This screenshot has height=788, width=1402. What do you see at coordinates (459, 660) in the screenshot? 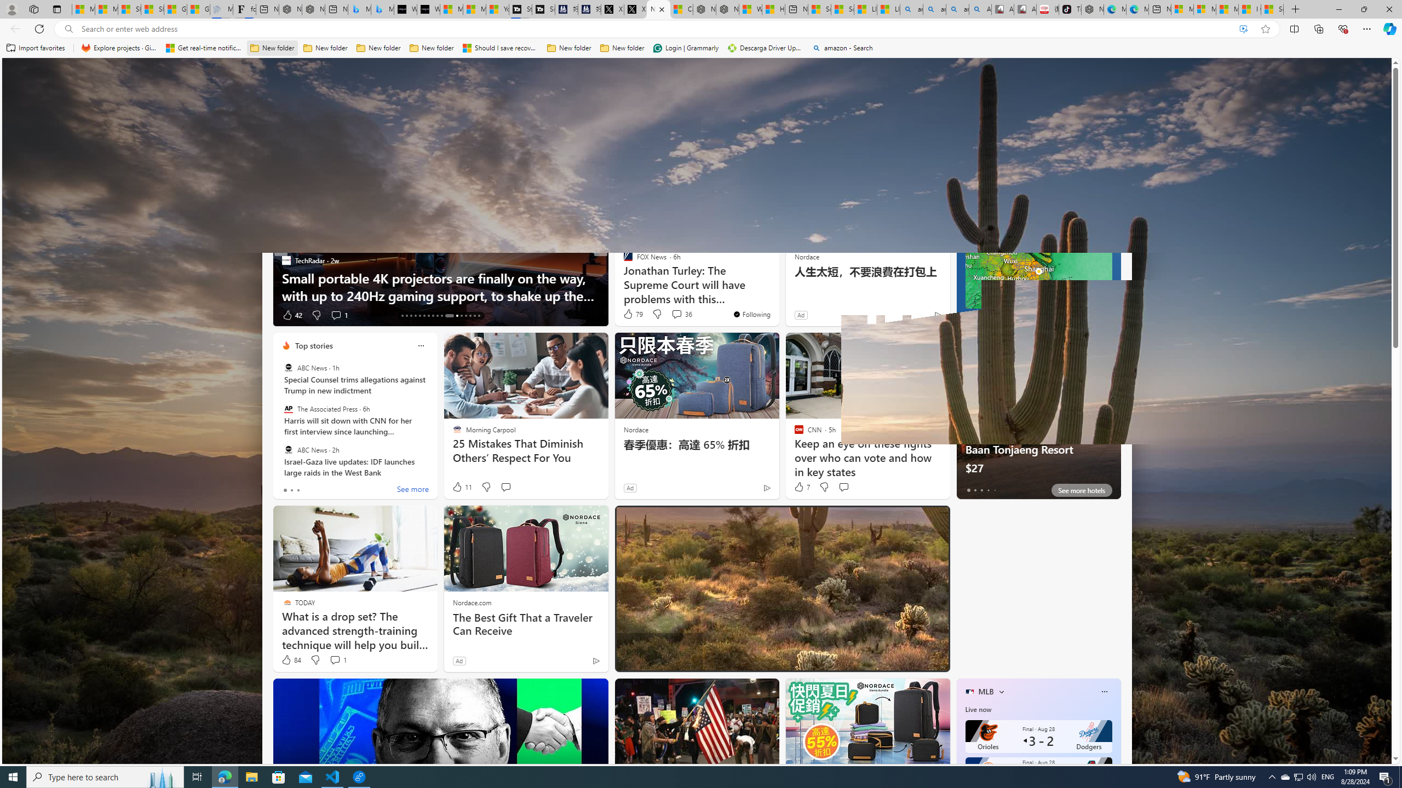
I see `Ad` at bounding box center [459, 660].